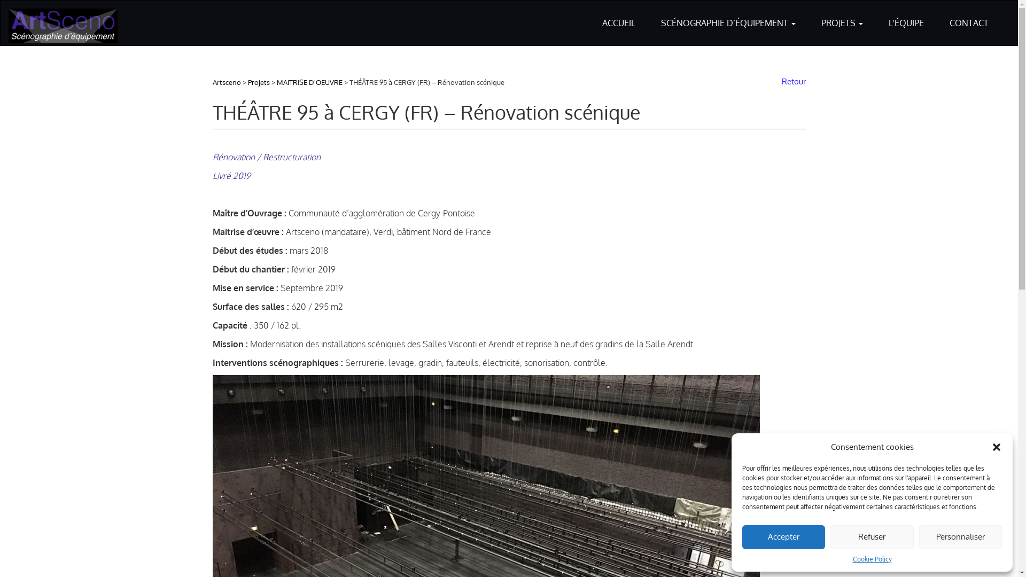 This screenshot has height=577, width=1026. What do you see at coordinates (969, 16) in the screenshot?
I see `CONTACT` at bounding box center [969, 16].